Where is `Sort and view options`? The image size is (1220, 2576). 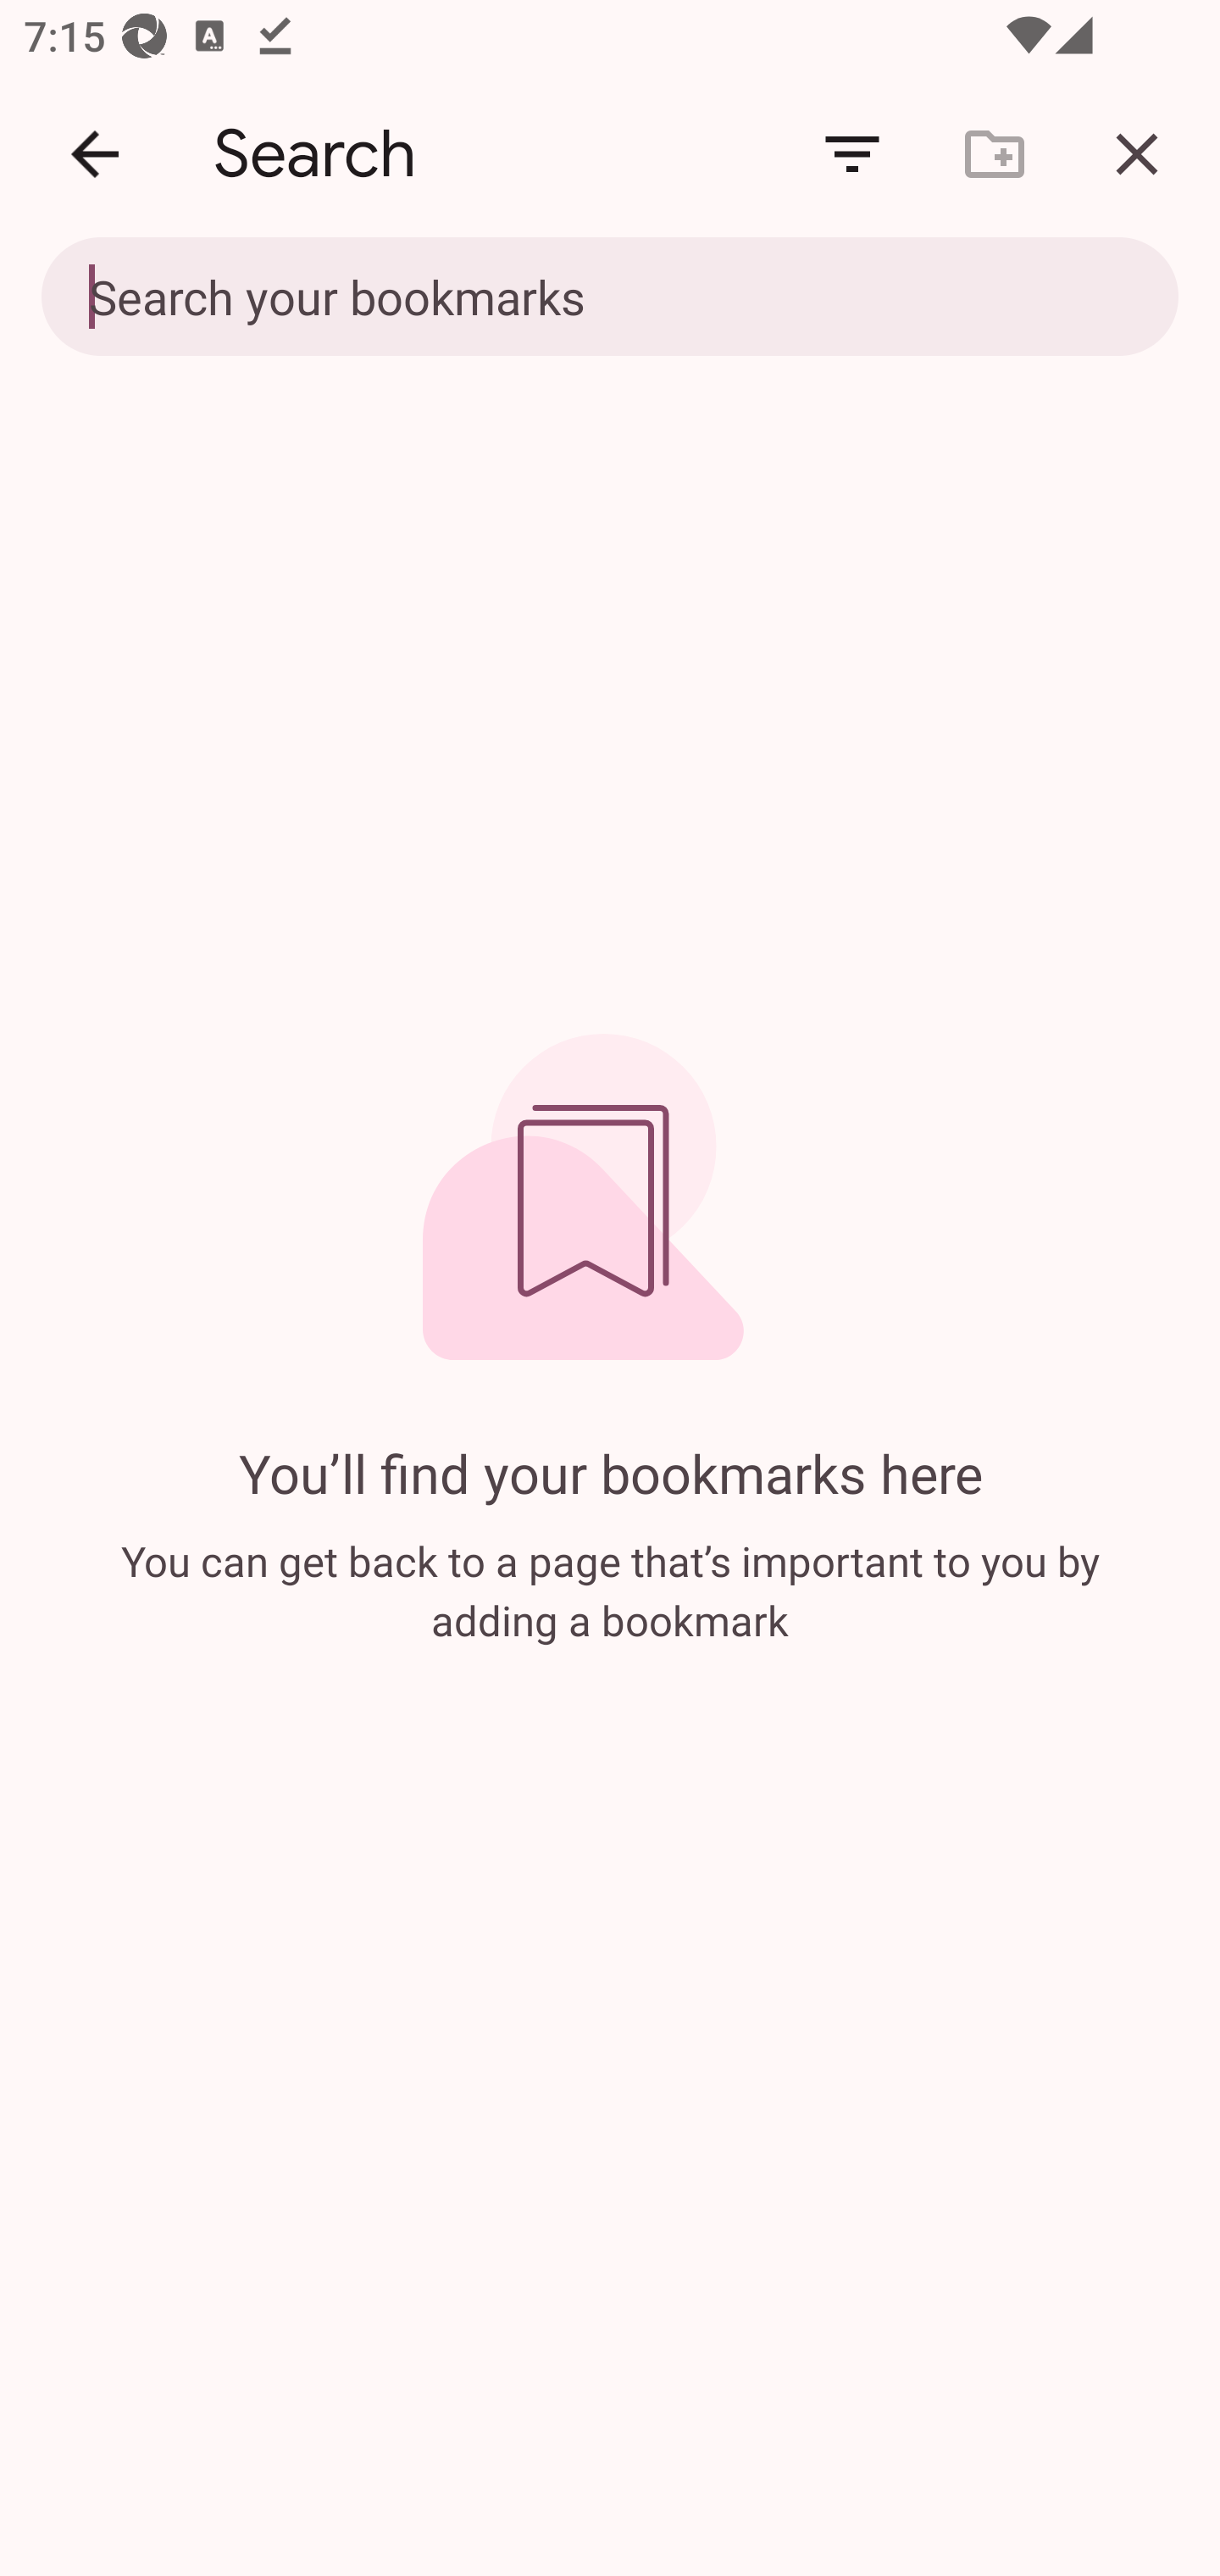 Sort and view options is located at coordinates (852, 154).